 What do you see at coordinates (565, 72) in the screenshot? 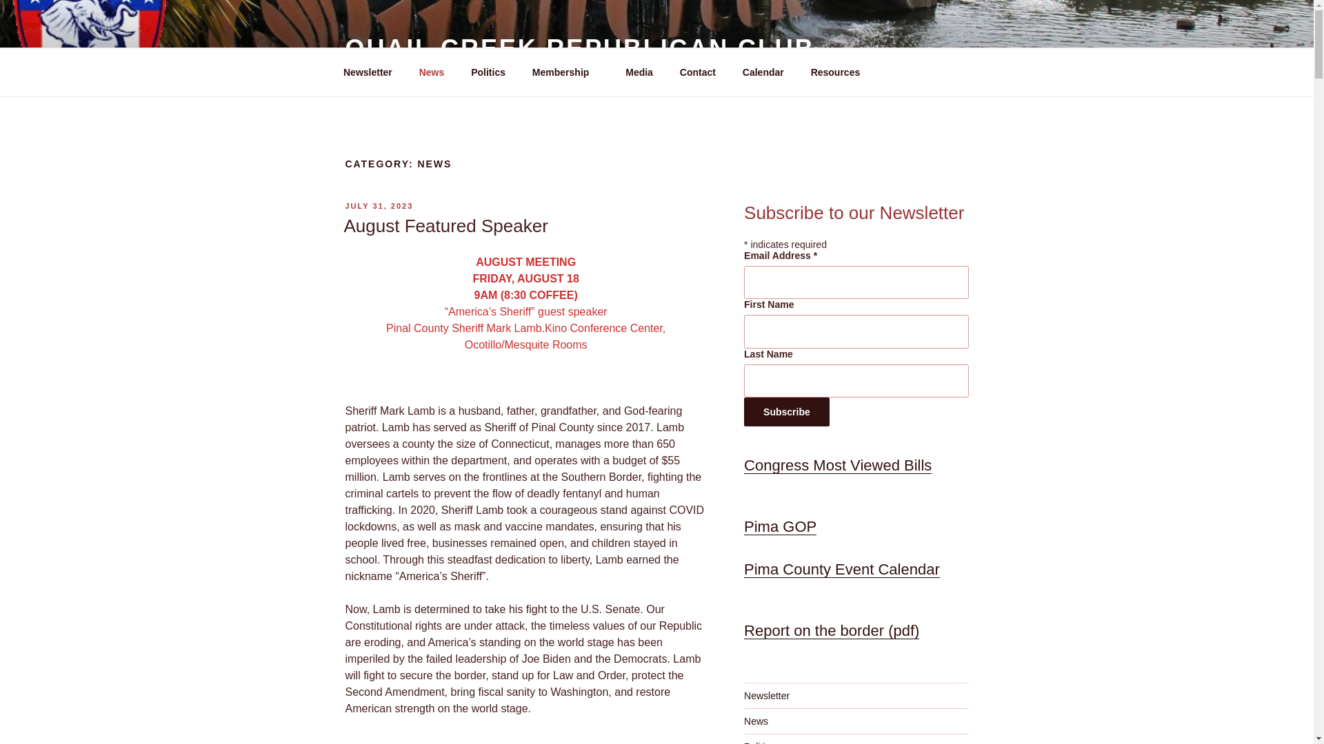
I see `Membership` at bounding box center [565, 72].